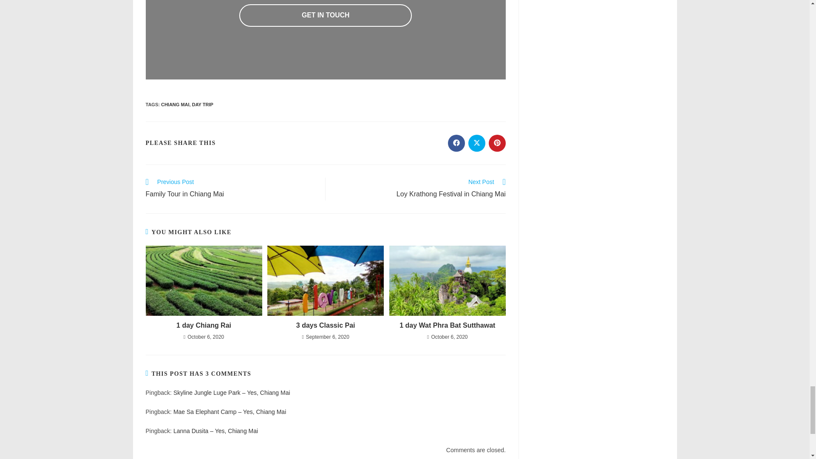 Image resolution: width=816 pixels, height=459 pixels. I want to click on Opens in a new window, so click(456, 143).